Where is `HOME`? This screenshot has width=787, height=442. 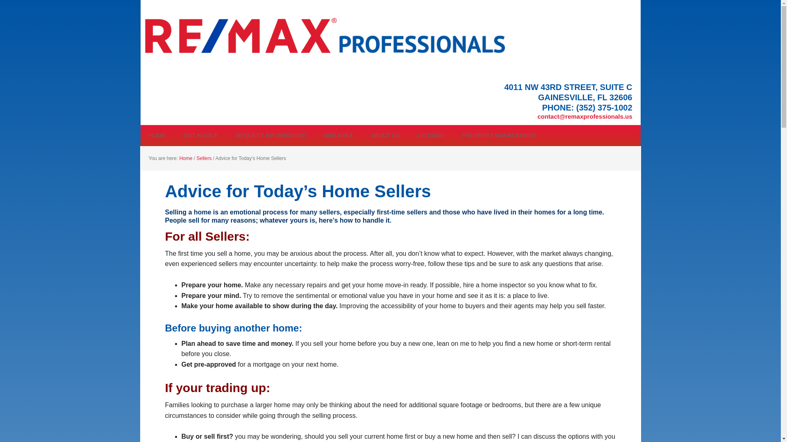 HOME is located at coordinates (157, 135).